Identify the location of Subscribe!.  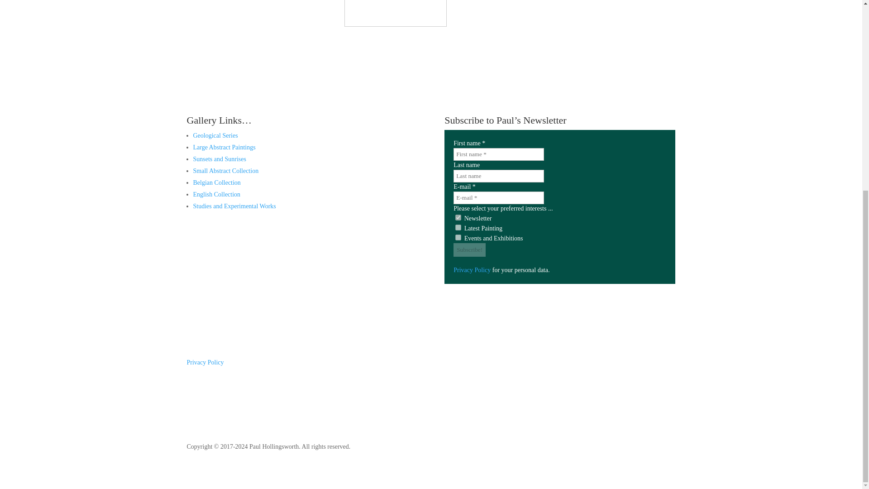
(470, 250).